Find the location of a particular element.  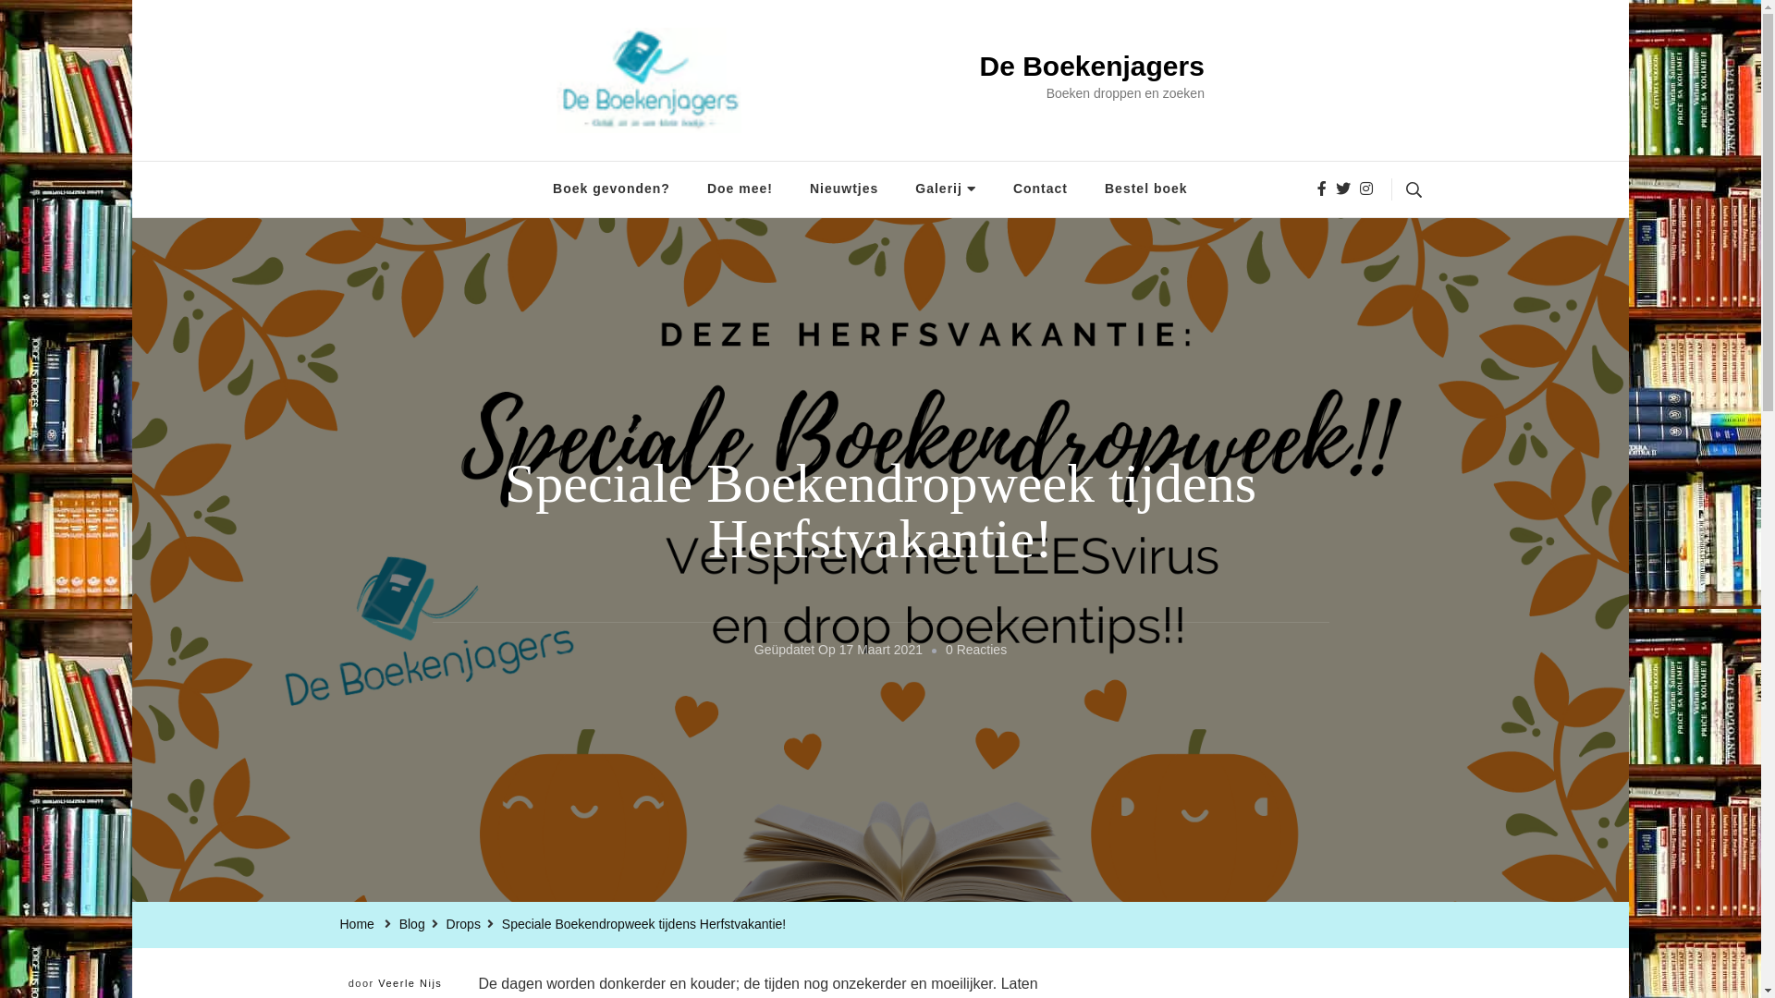

Blog is located at coordinates (412, 925).